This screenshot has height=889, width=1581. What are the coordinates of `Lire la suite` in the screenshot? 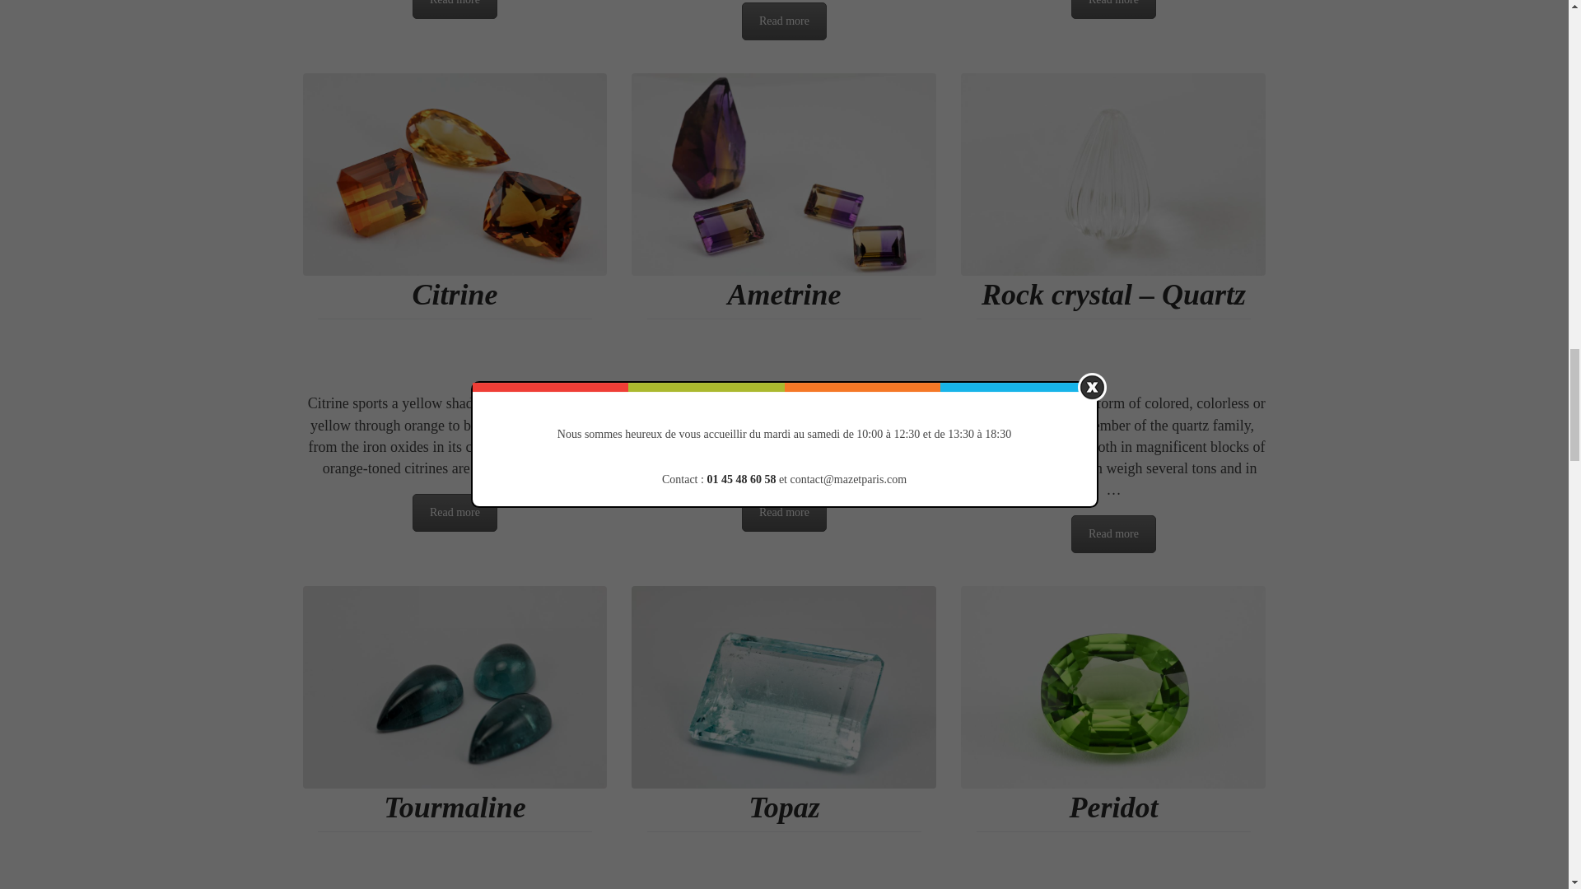 It's located at (1113, 9).